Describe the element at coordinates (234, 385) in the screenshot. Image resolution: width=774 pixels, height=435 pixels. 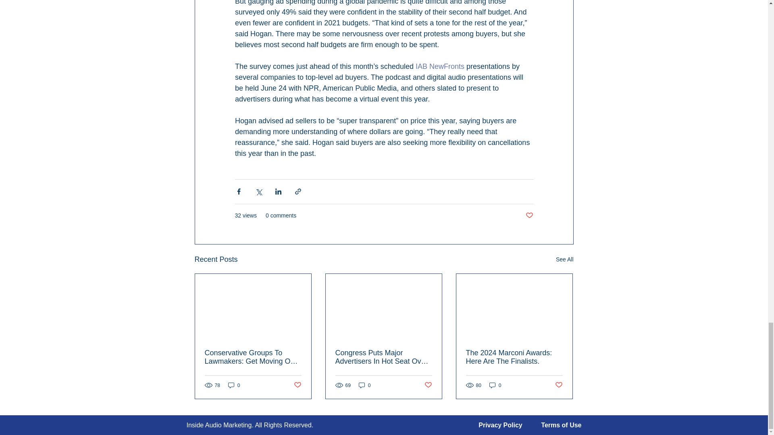
I see `0` at that location.